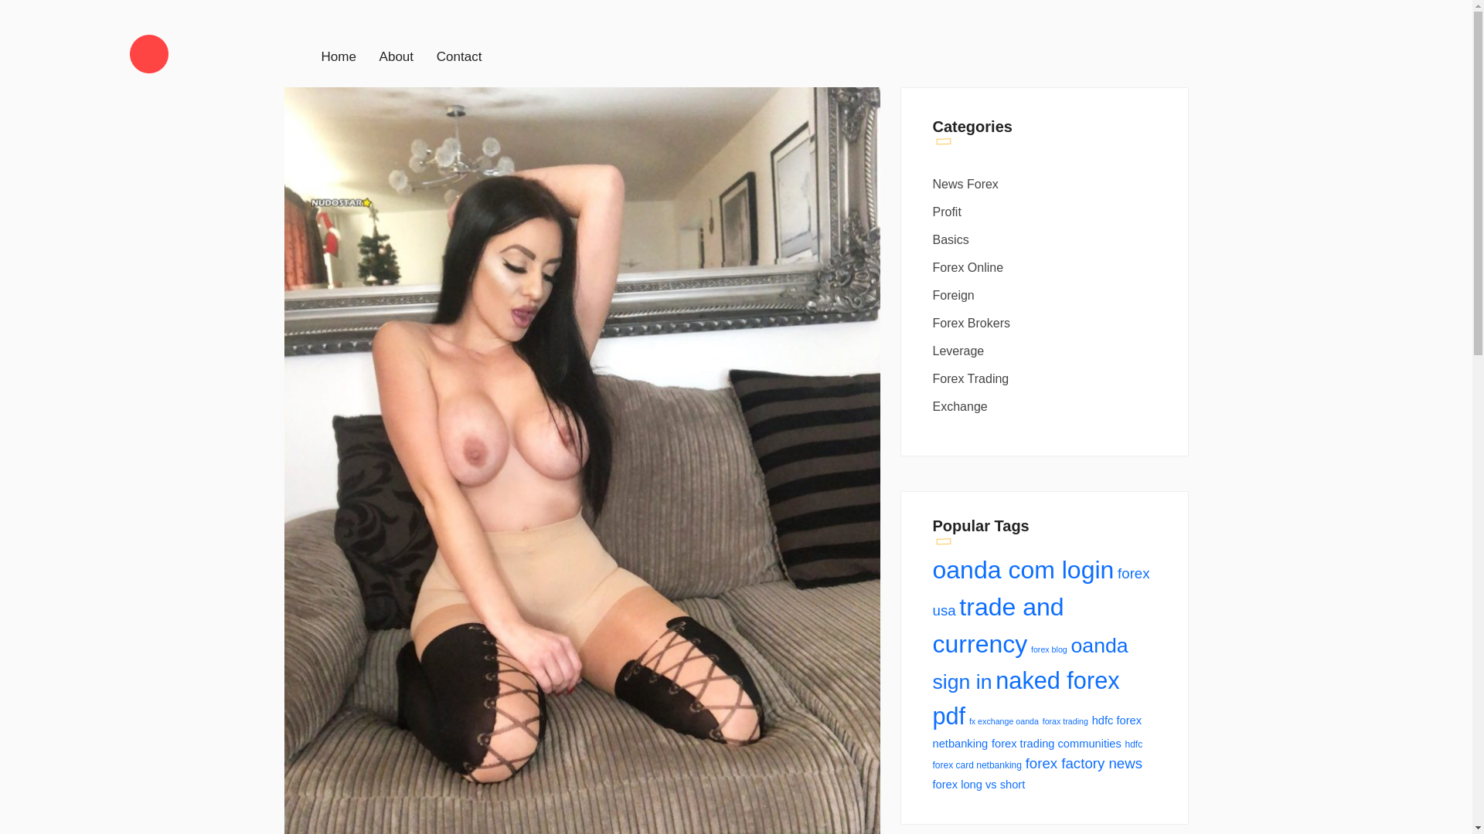 This screenshot has width=1484, height=834. I want to click on Contact, so click(459, 56).